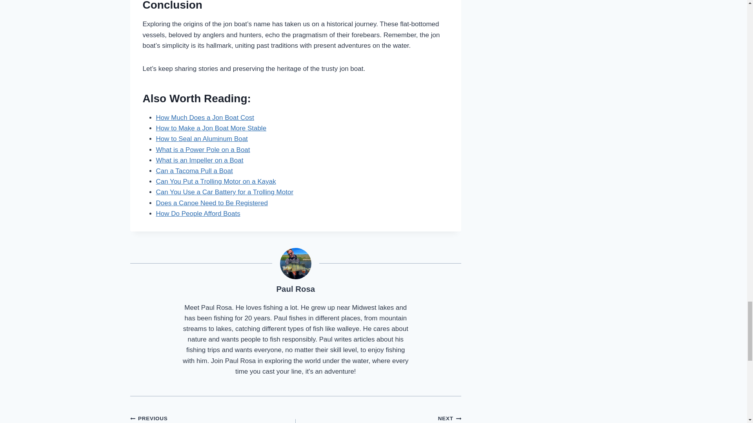 Image resolution: width=753 pixels, height=423 pixels. Describe the element at coordinates (205, 117) in the screenshot. I see `How Much Does a Jon Boat Cost` at that location.